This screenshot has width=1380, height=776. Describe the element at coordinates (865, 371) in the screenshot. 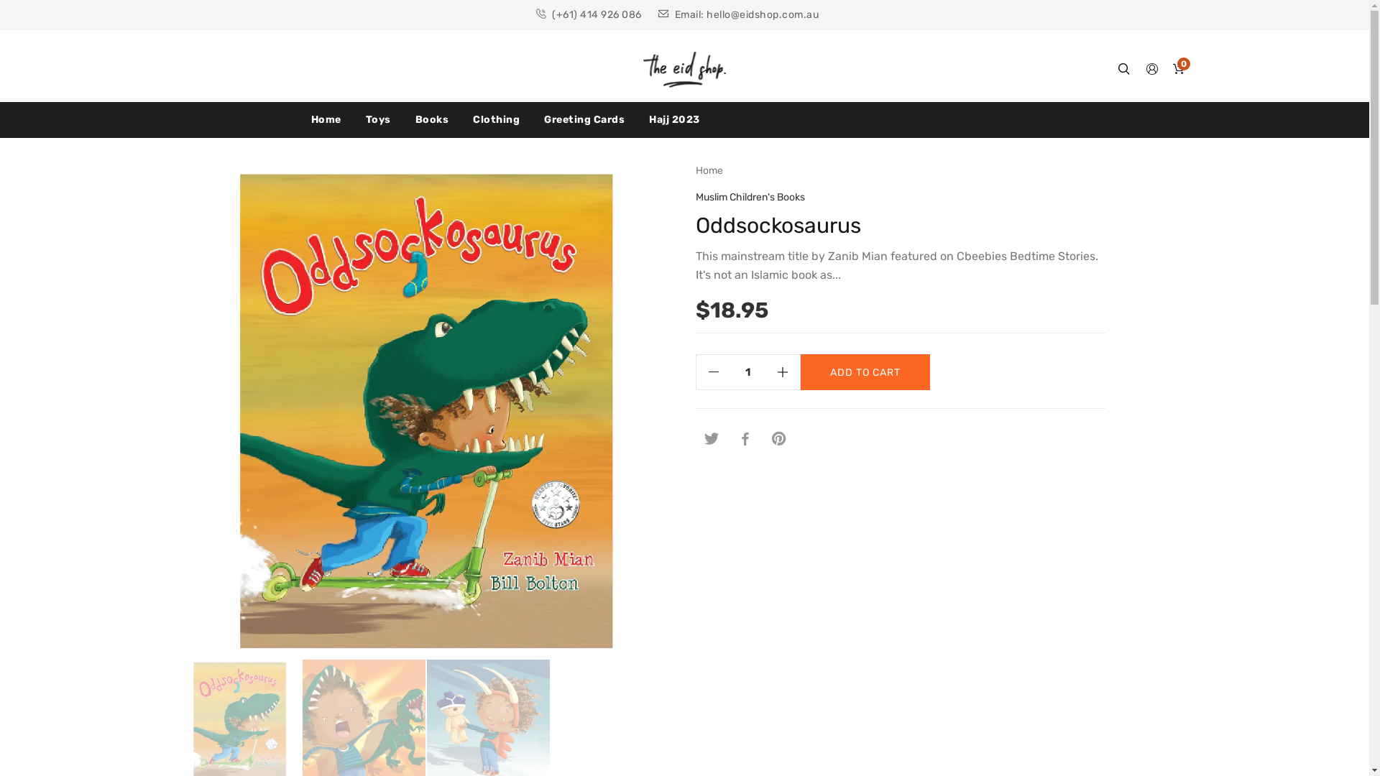

I see `ADD TO CART` at that location.